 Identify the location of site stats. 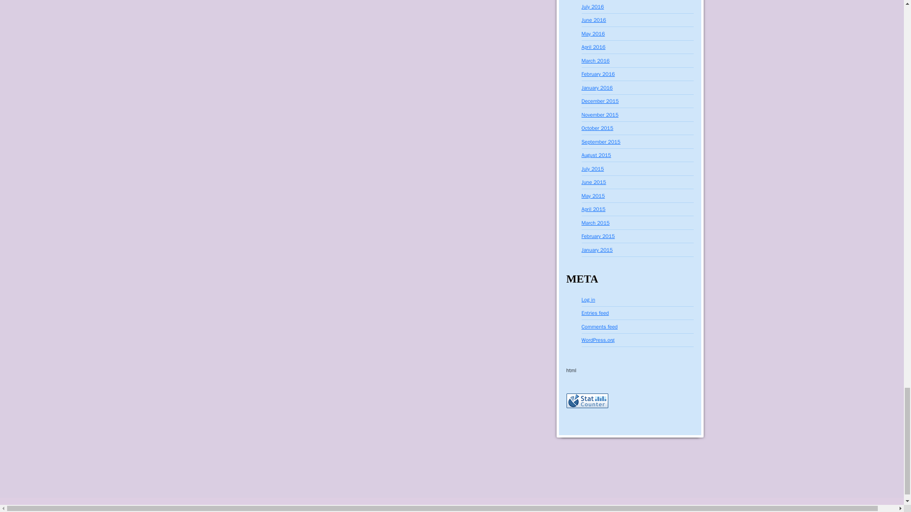
(587, 400).